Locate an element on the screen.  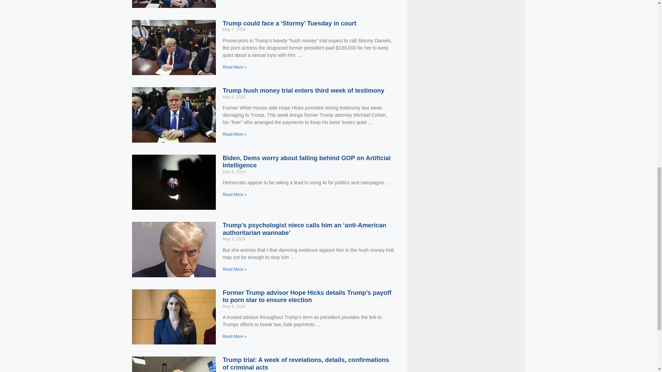
Trump hush money trial enters third week of testimony is located at coordinates (303, 90).